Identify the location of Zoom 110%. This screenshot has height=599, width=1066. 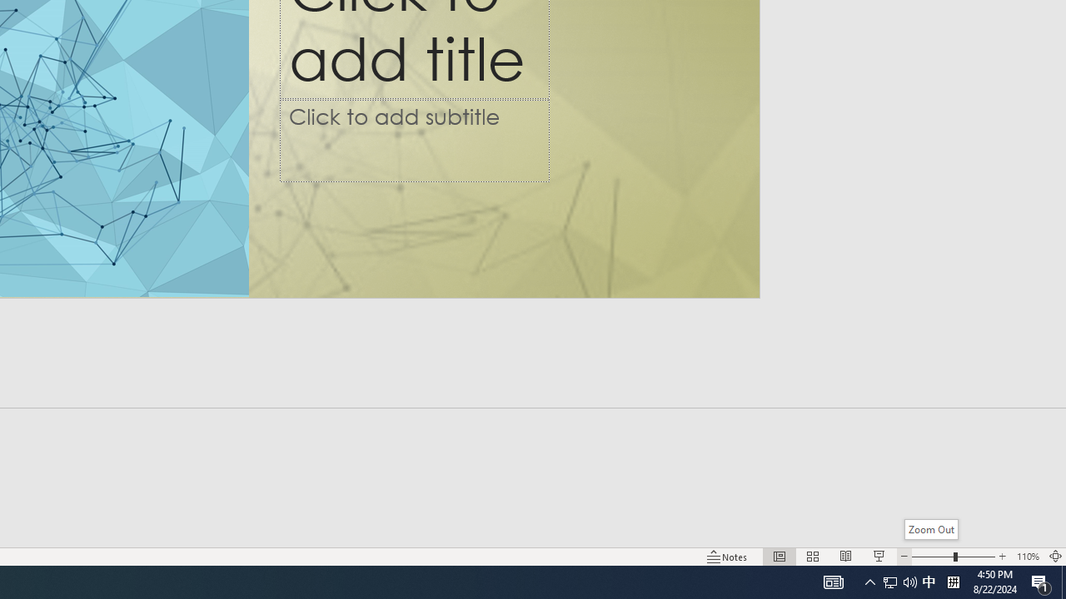
(1028, 556).